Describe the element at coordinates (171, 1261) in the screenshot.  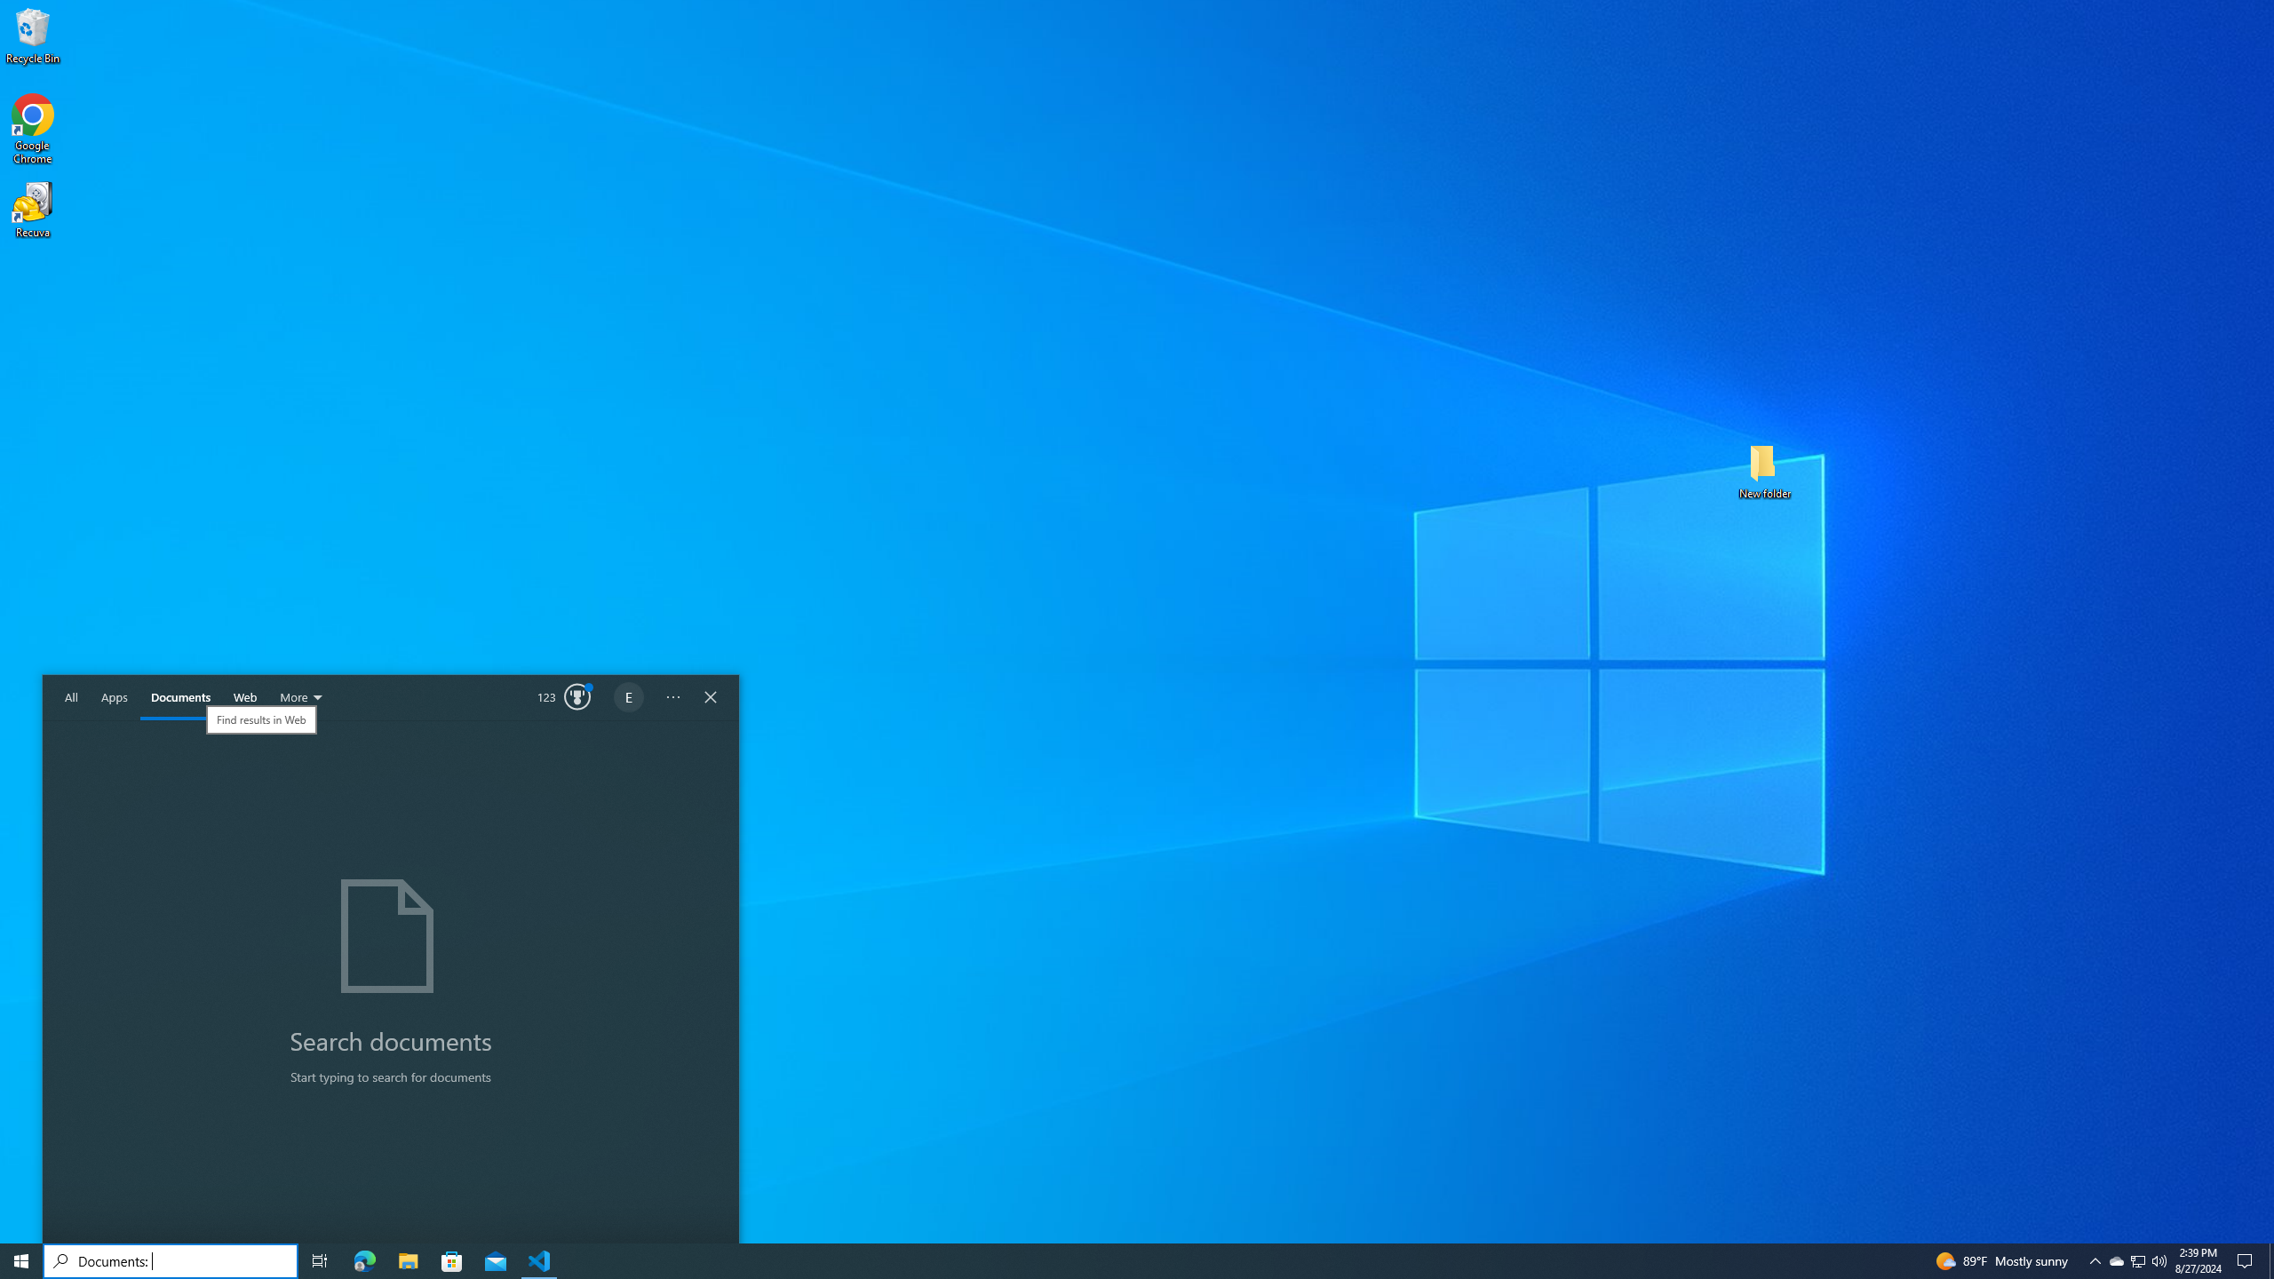
I see `Action Center, No new notifications` at that location.